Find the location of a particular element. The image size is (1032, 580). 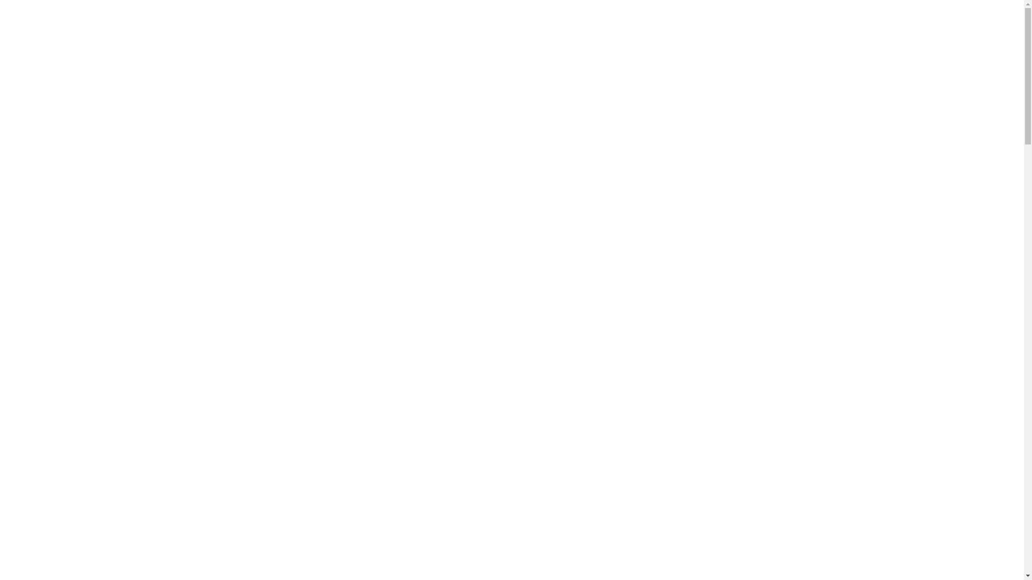

ABOUT US is located at coordinates (90, 184).